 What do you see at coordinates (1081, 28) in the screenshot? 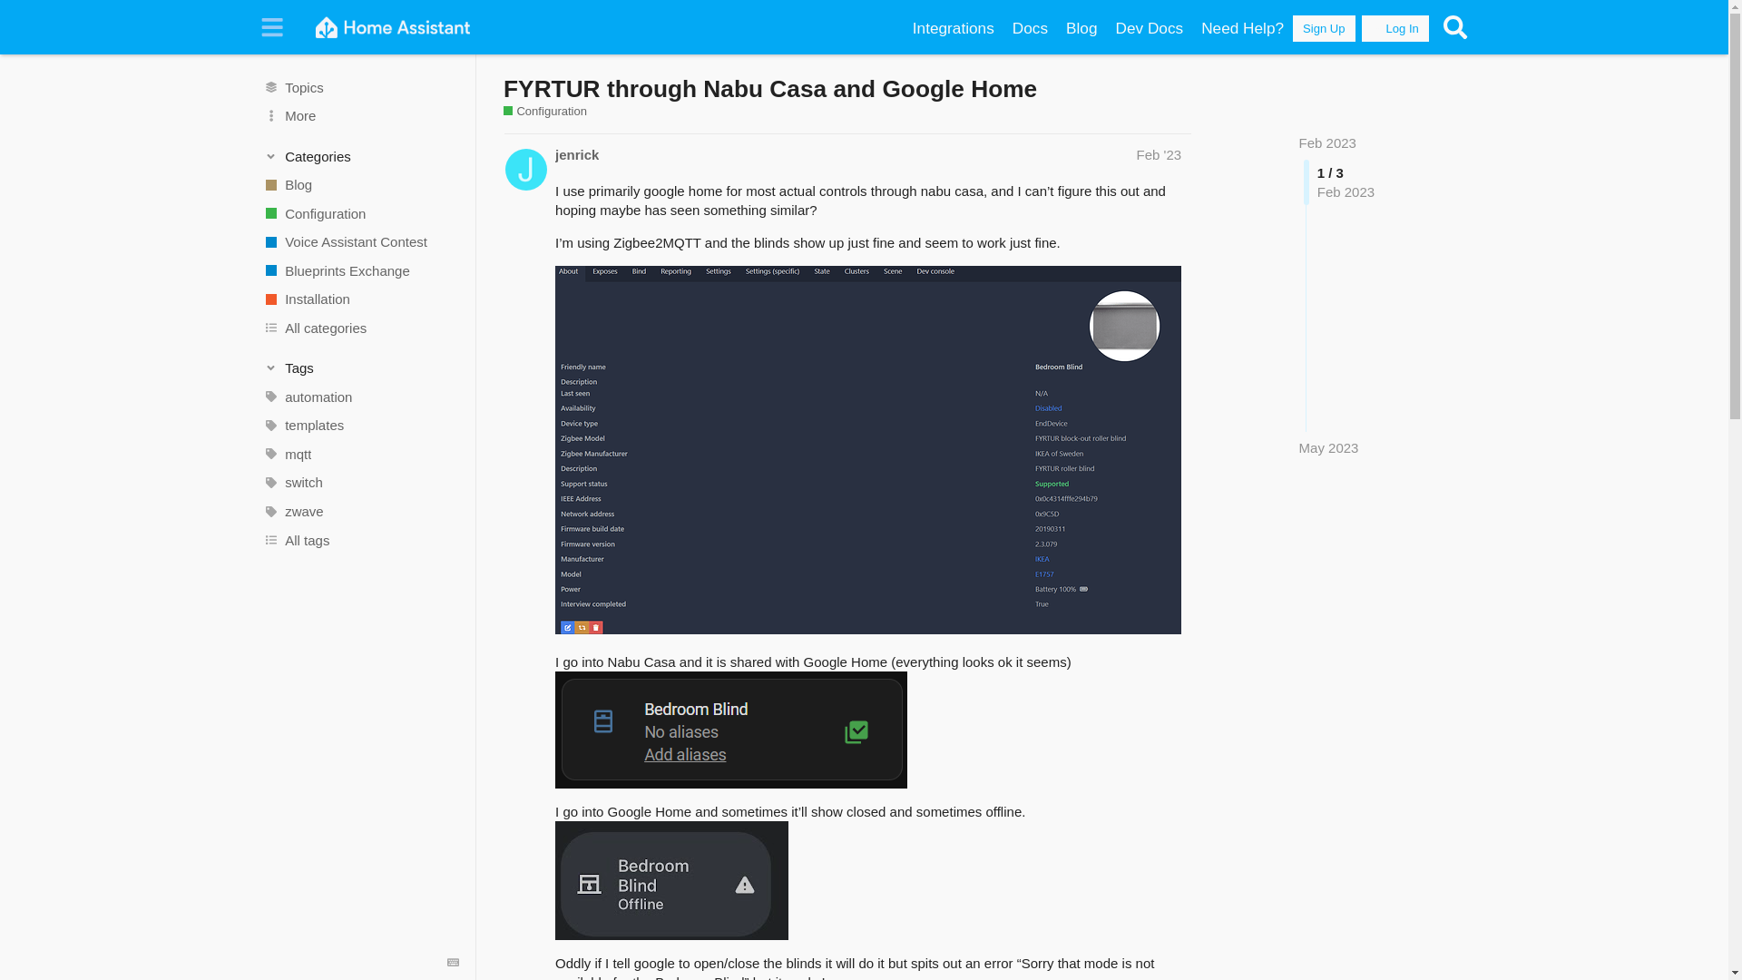
I see `Blog` at bounding box center [1081, 28].